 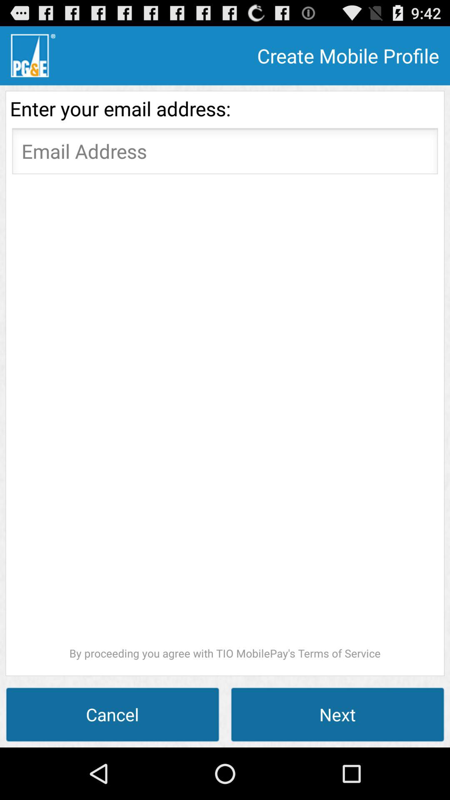 What do you see at coordinates (225, 420) in the screenshot?
I see `turn off icon above the cancel icon` at bounding box center [225, 420].